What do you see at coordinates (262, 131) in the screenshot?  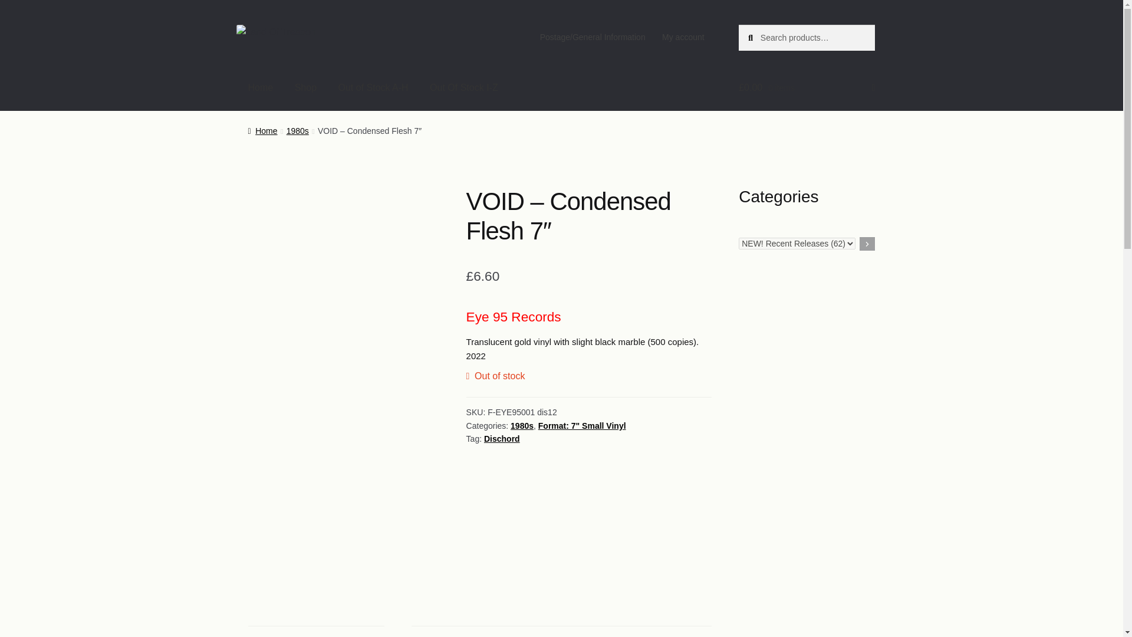 I see `Home` at bounding box center [262, 131].